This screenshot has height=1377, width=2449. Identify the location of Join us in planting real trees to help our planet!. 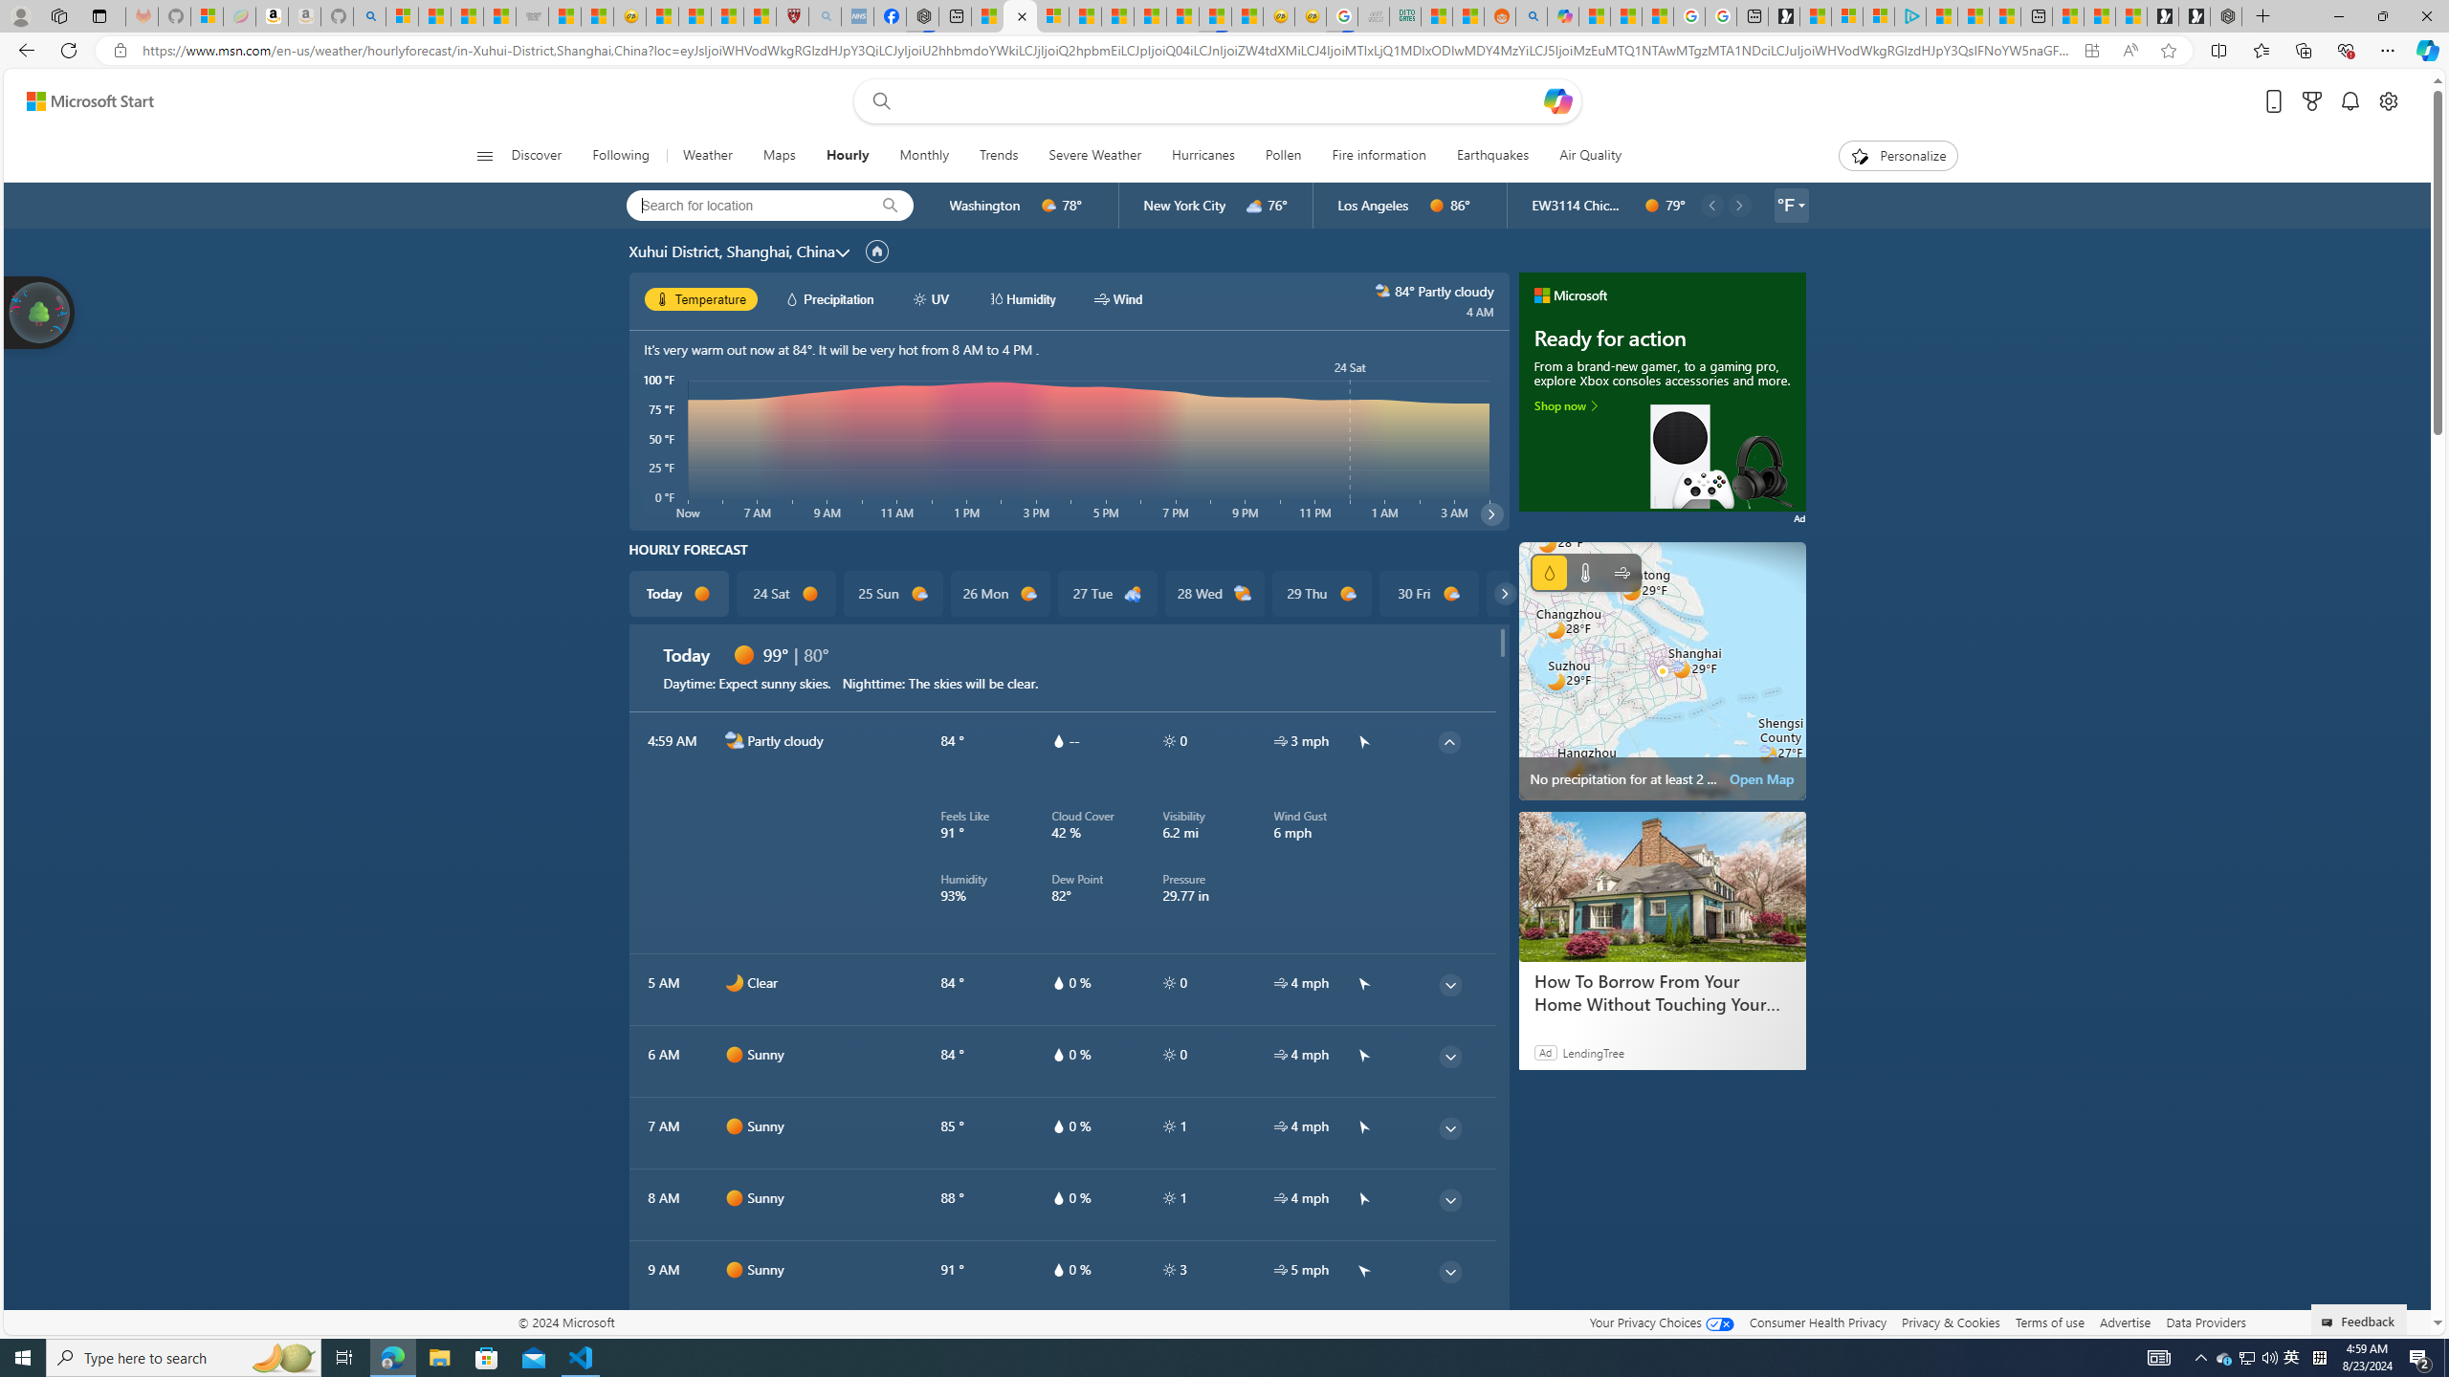
(40, 311).